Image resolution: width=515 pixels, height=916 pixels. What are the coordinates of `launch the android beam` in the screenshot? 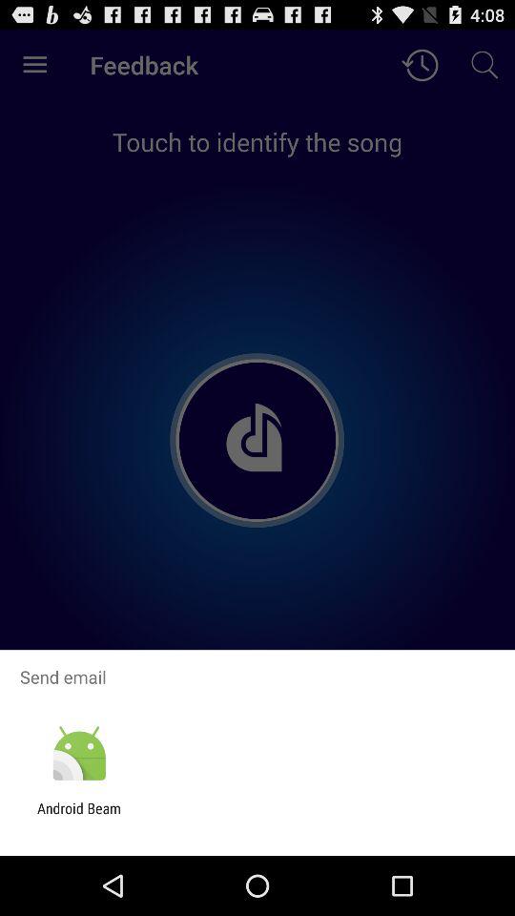 It's located at (79, 817).